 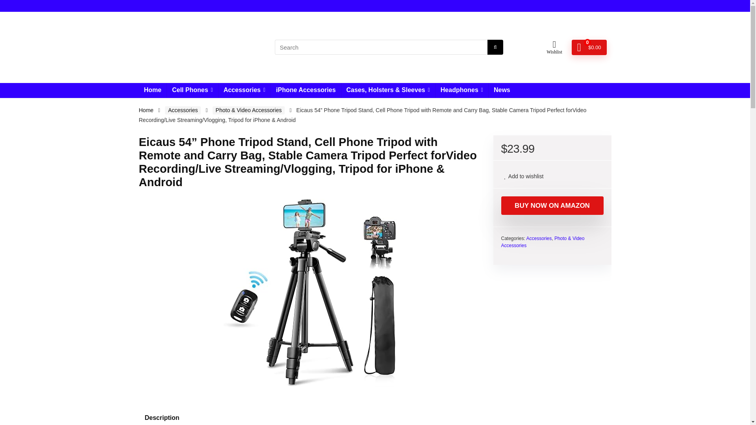 I want to click on Accessories, so click(x=244, y=91).